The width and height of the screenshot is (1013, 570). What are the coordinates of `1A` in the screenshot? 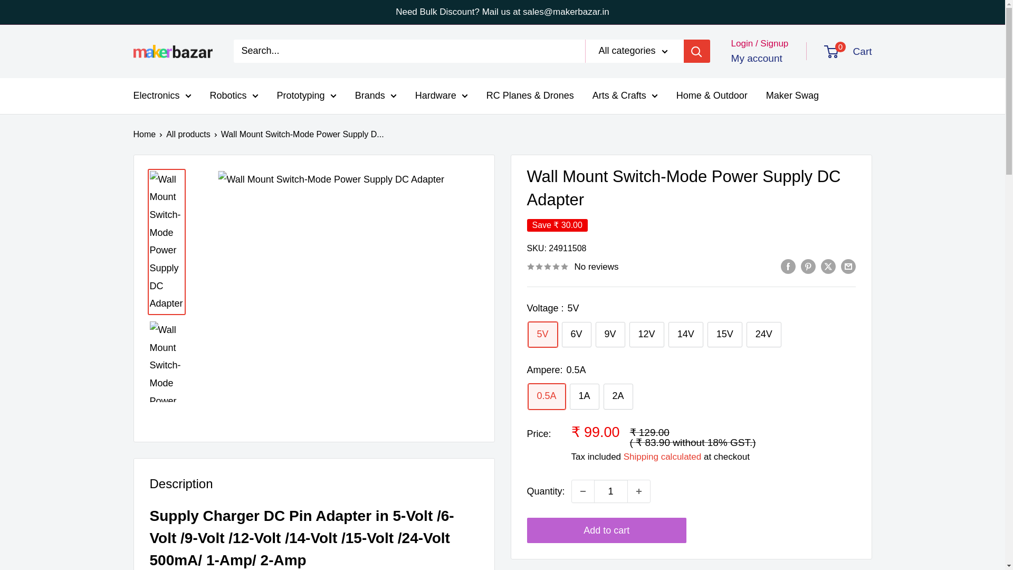 It's located at (585, 396).